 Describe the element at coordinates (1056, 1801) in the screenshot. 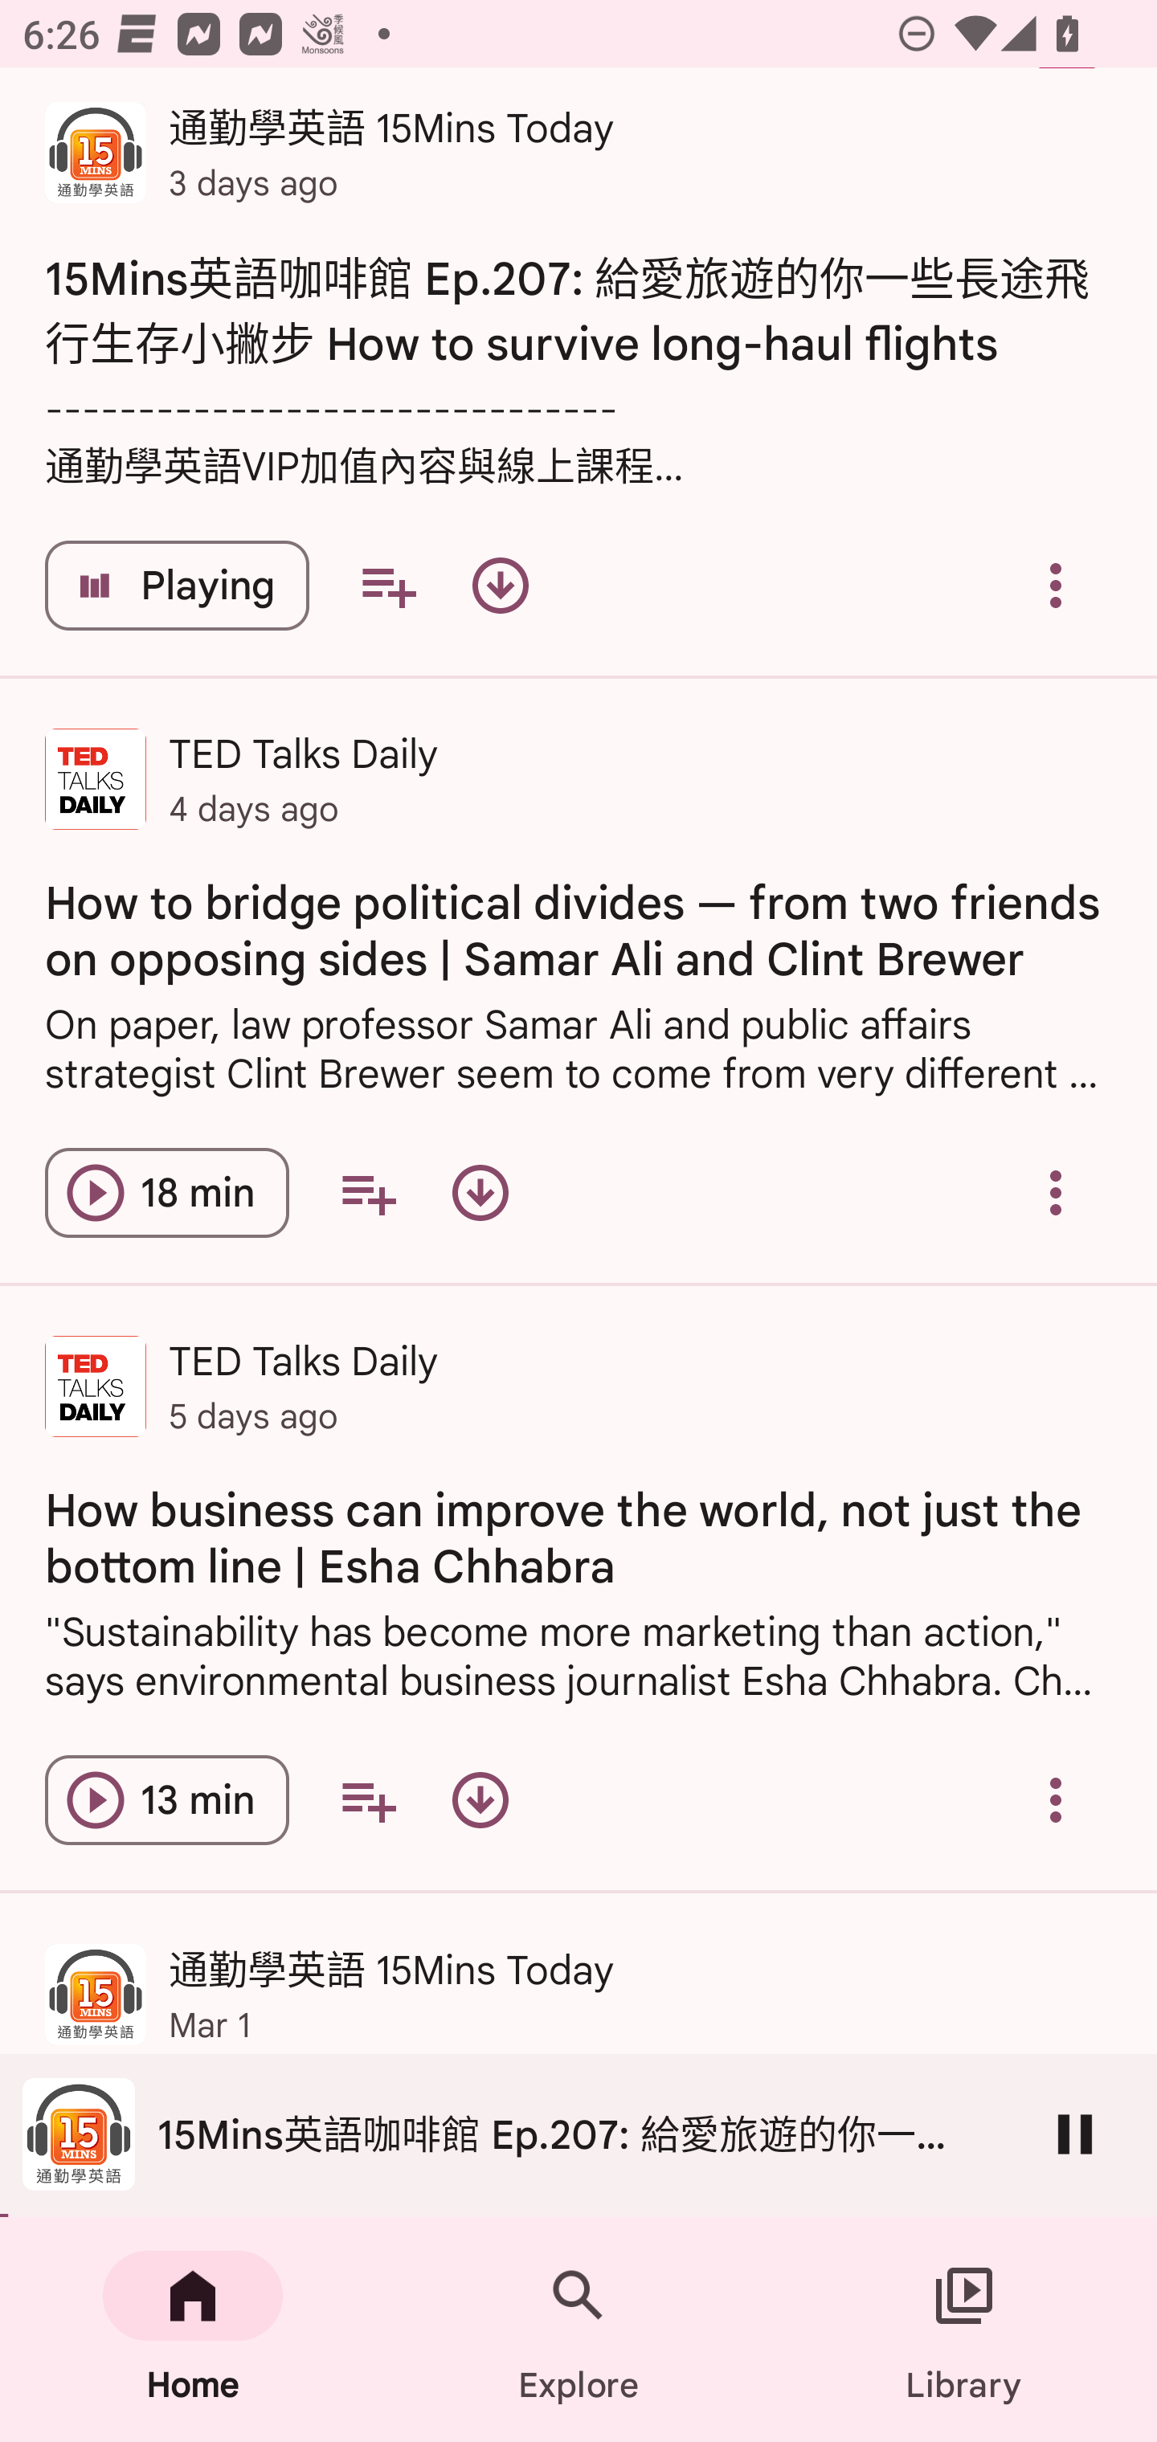

I see `Overflow menu` at that location.